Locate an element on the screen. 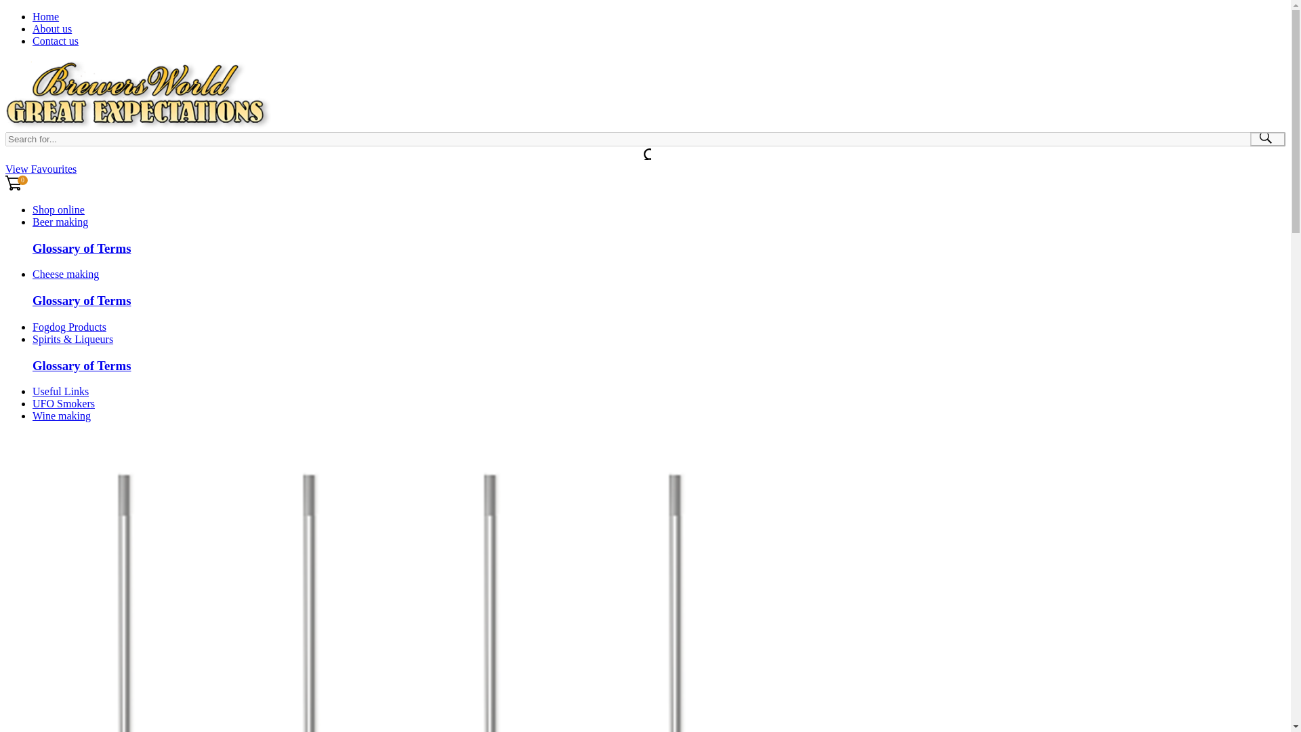 Image resolution: width=1301 pixels, height=732 pixels. Home is located at coordinates (45, 16).